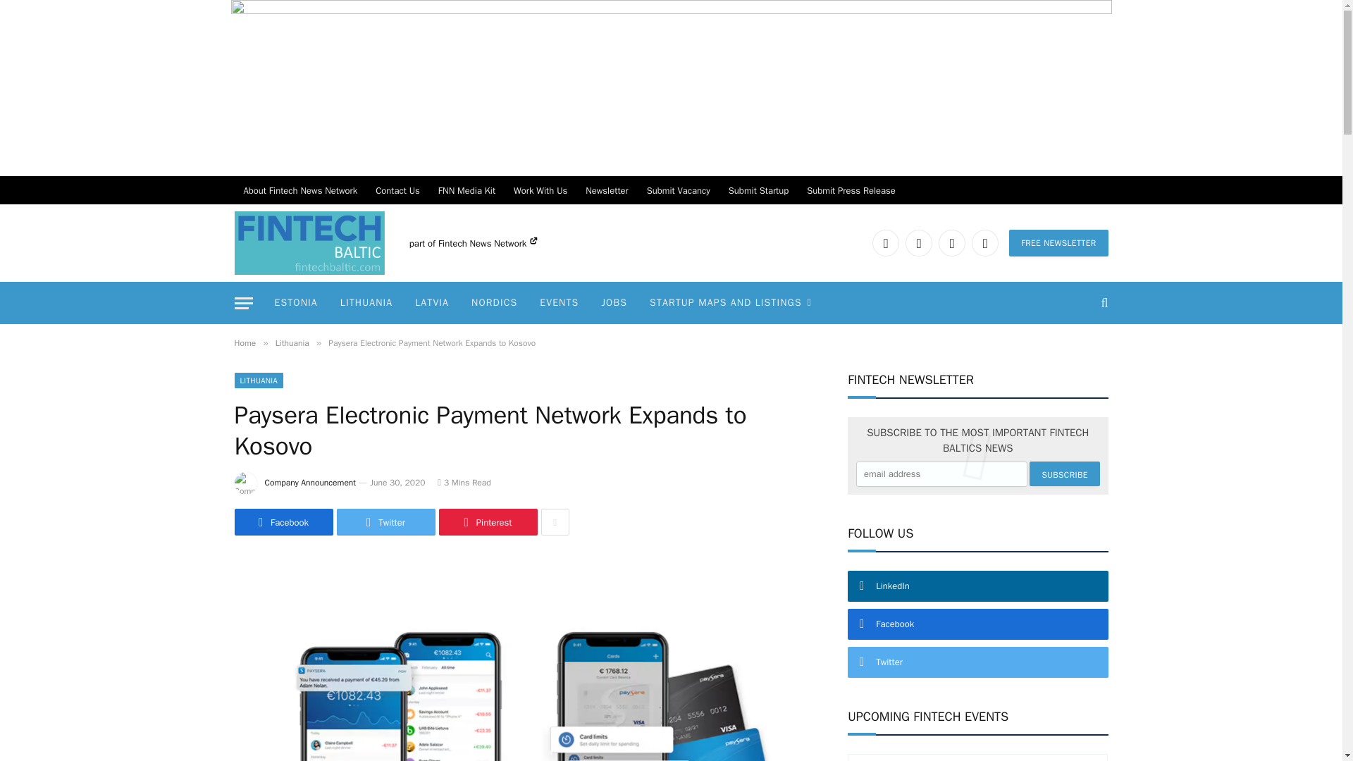  I want to click on Submit Vacancy, so click(678, 190).